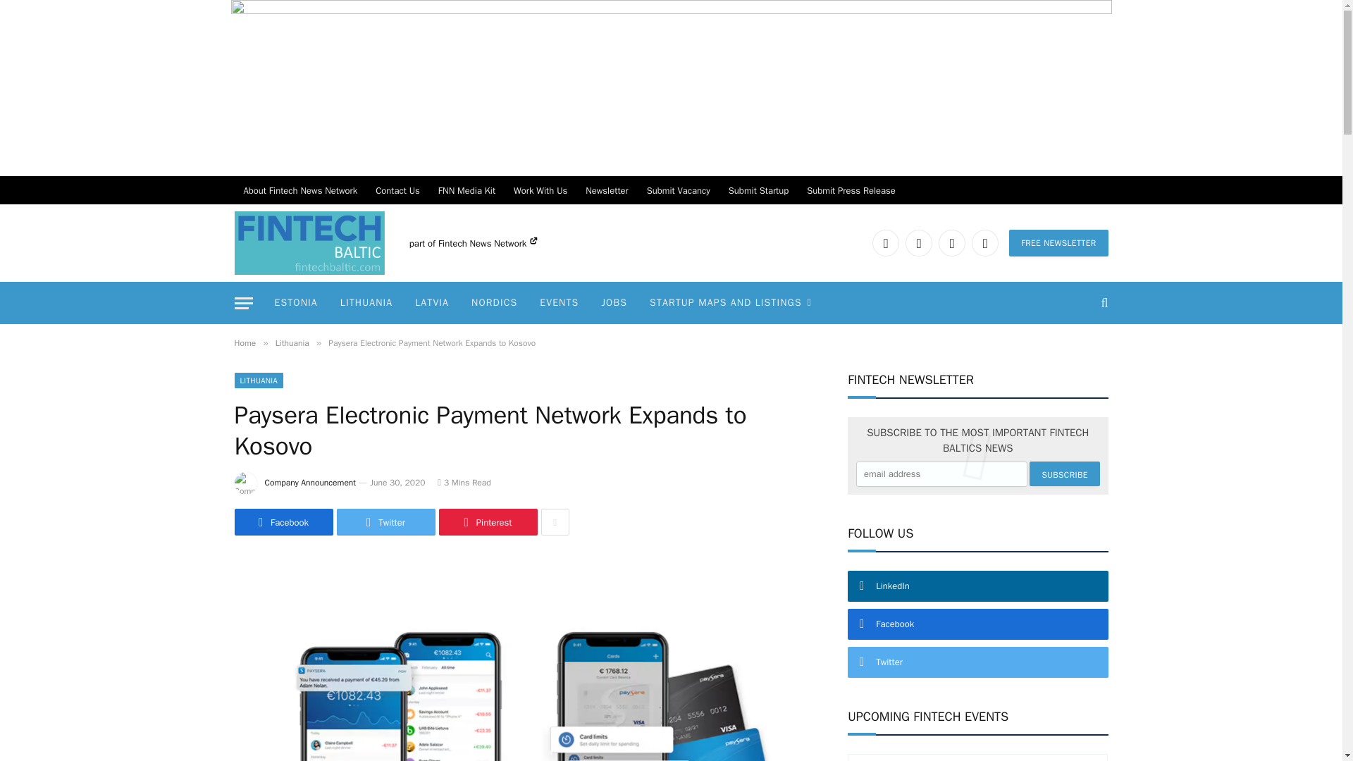  I want to click on Submit Vacancy, so click(678, 190).